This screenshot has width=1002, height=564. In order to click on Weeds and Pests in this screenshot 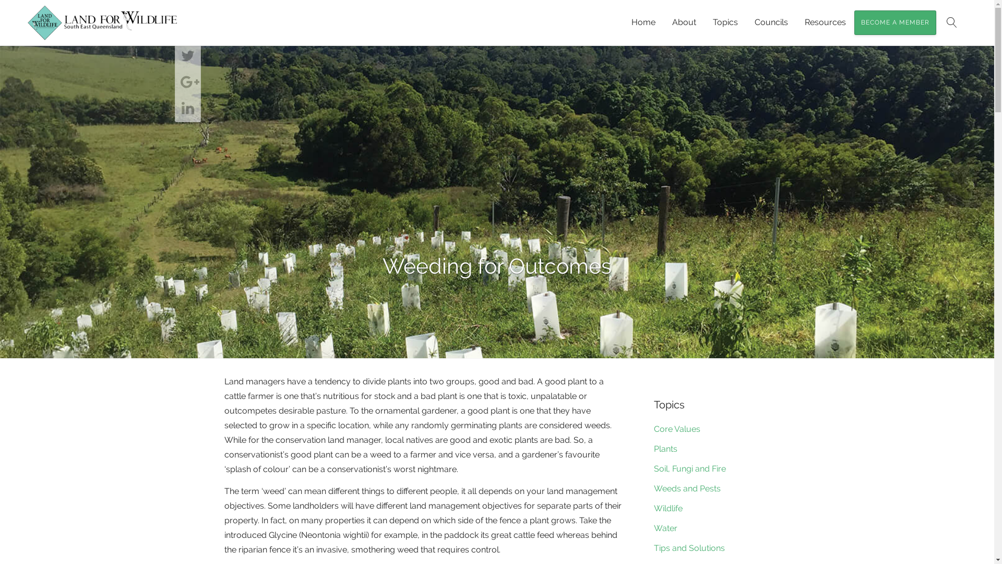, I will do `click(687, 489)`.